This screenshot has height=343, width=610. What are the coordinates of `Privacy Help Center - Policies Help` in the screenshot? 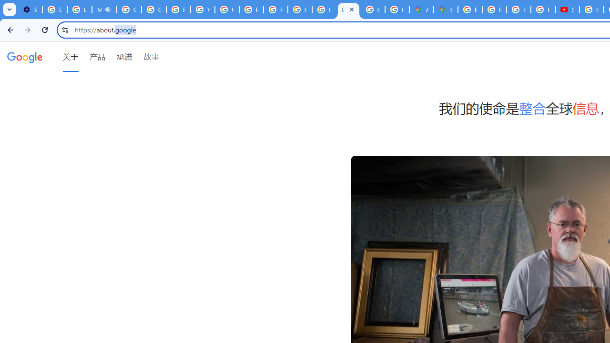 It's located at (251, 10).